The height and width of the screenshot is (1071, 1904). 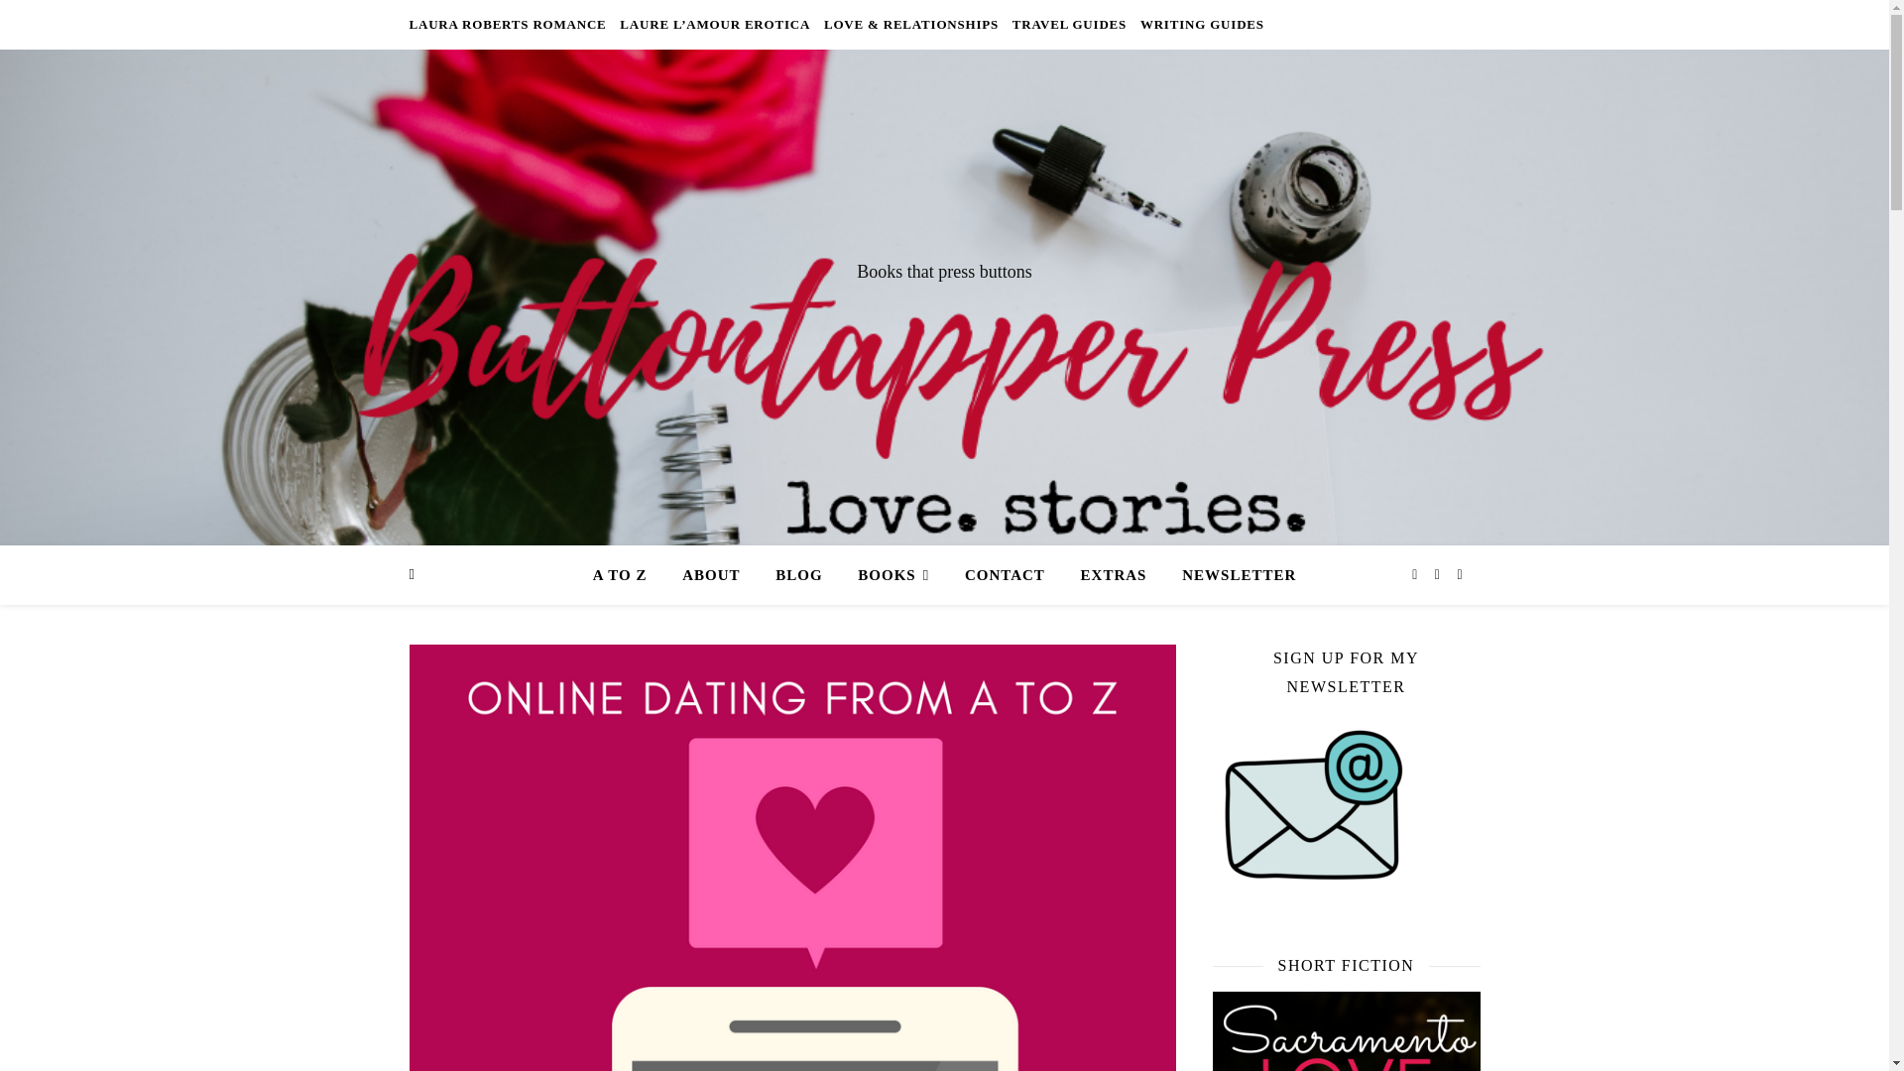 What do you see at coordinates (1004, 575) in the screenshot?
I see `CONTACT` at bounding box center [1004, 575].